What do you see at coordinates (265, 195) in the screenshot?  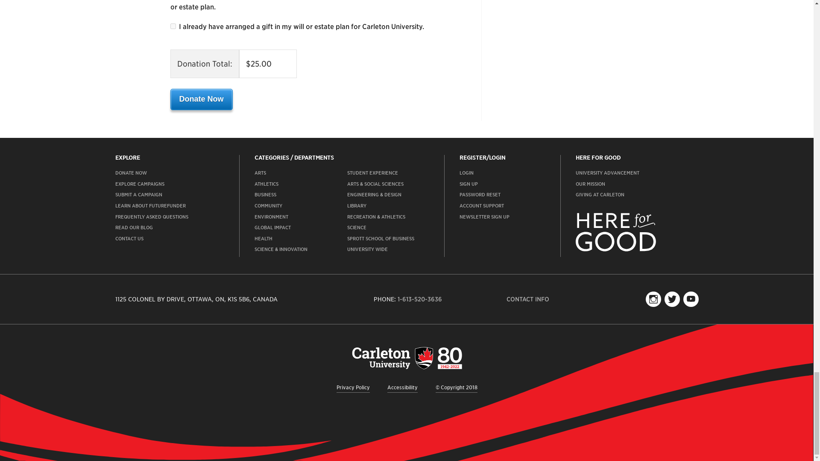 I see `BUSINESS` at bounding box center [265, 195].